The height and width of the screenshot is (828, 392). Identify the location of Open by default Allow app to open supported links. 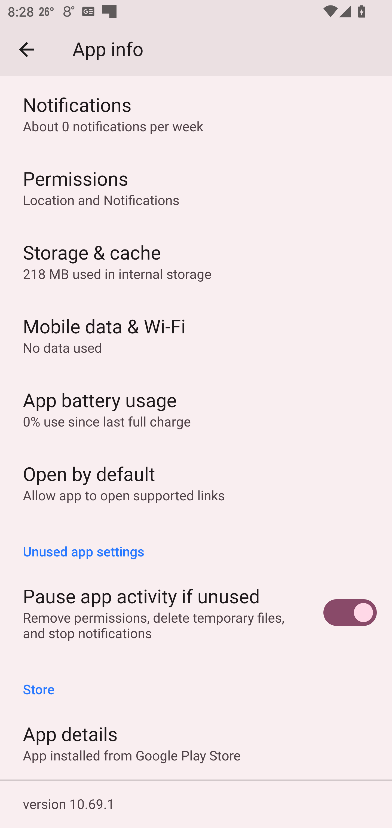
(196, 482).